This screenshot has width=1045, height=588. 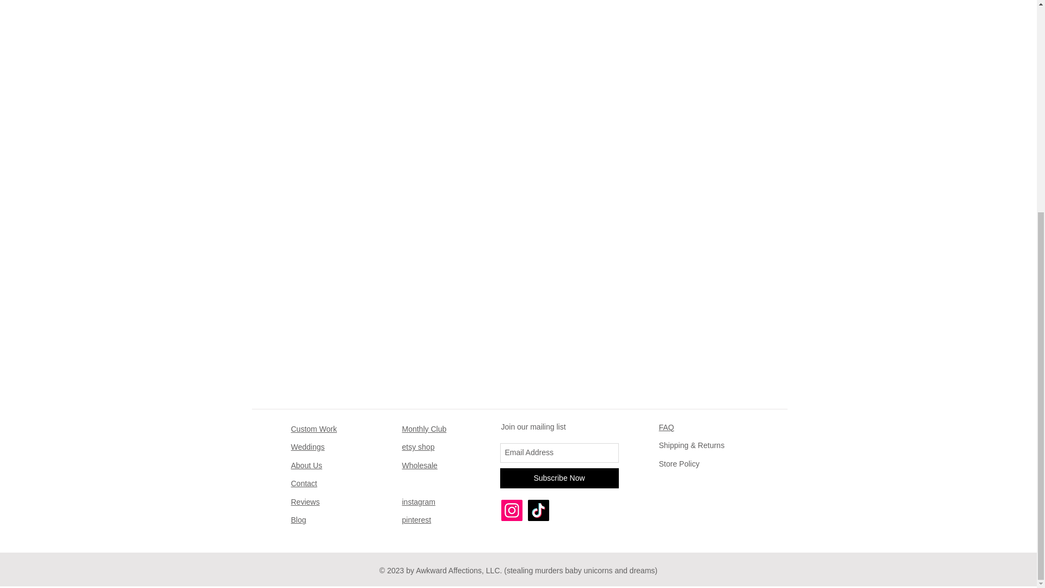 What do you see at coordinates (418, 447) in the screenshot?
I see `etsy shop` at bounding box center [418, 447].